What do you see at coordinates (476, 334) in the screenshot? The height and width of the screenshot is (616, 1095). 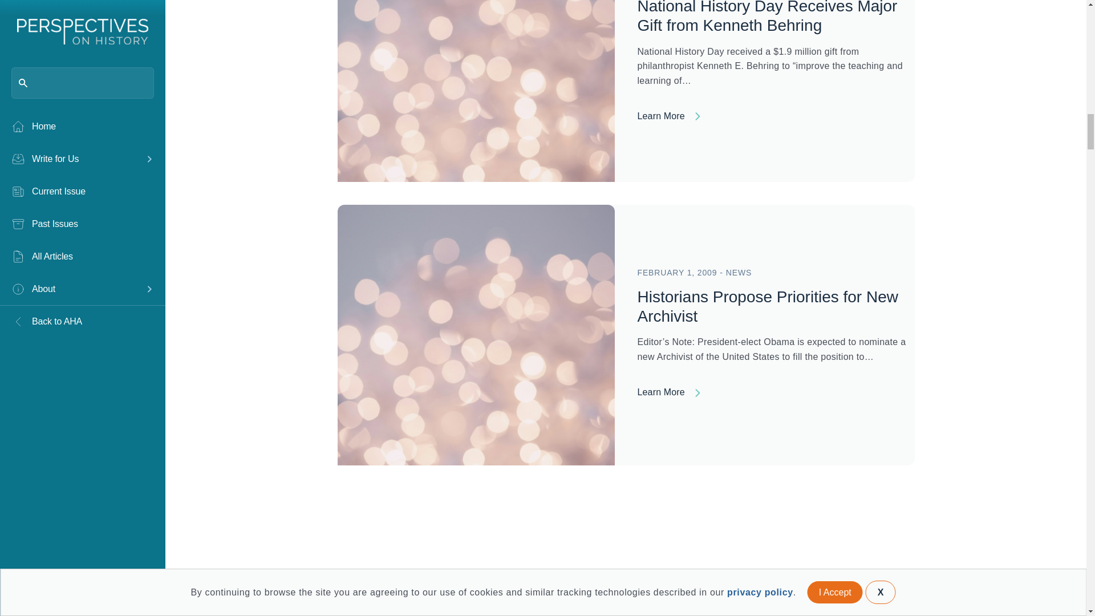 I see `Historians Propose Priorities for New Archivist` at bounding box center [476, 334].